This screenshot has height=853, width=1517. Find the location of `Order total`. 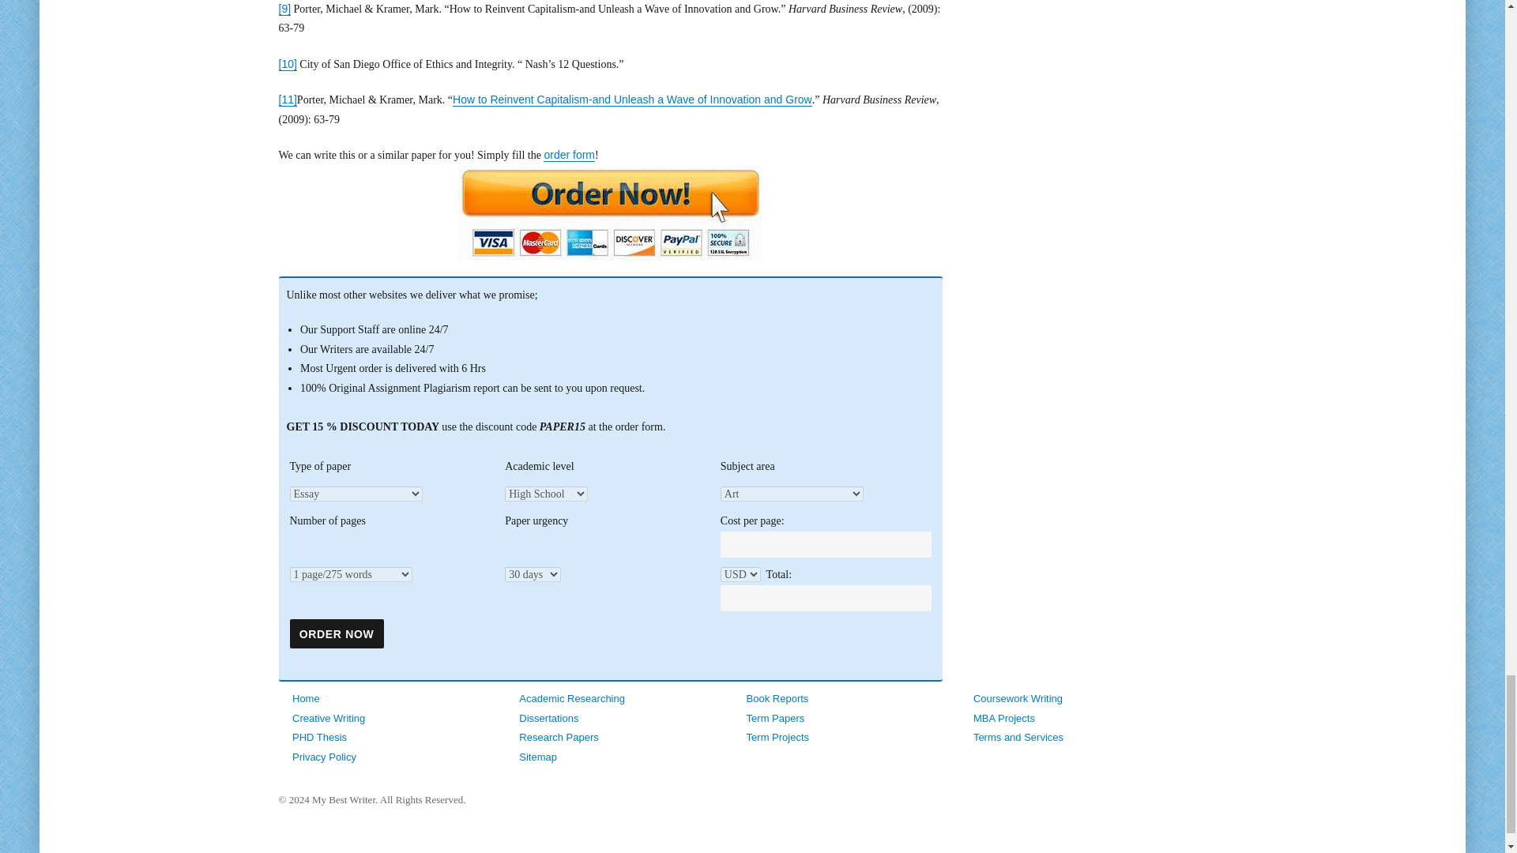

Order total is located at coordinates (826, 599).